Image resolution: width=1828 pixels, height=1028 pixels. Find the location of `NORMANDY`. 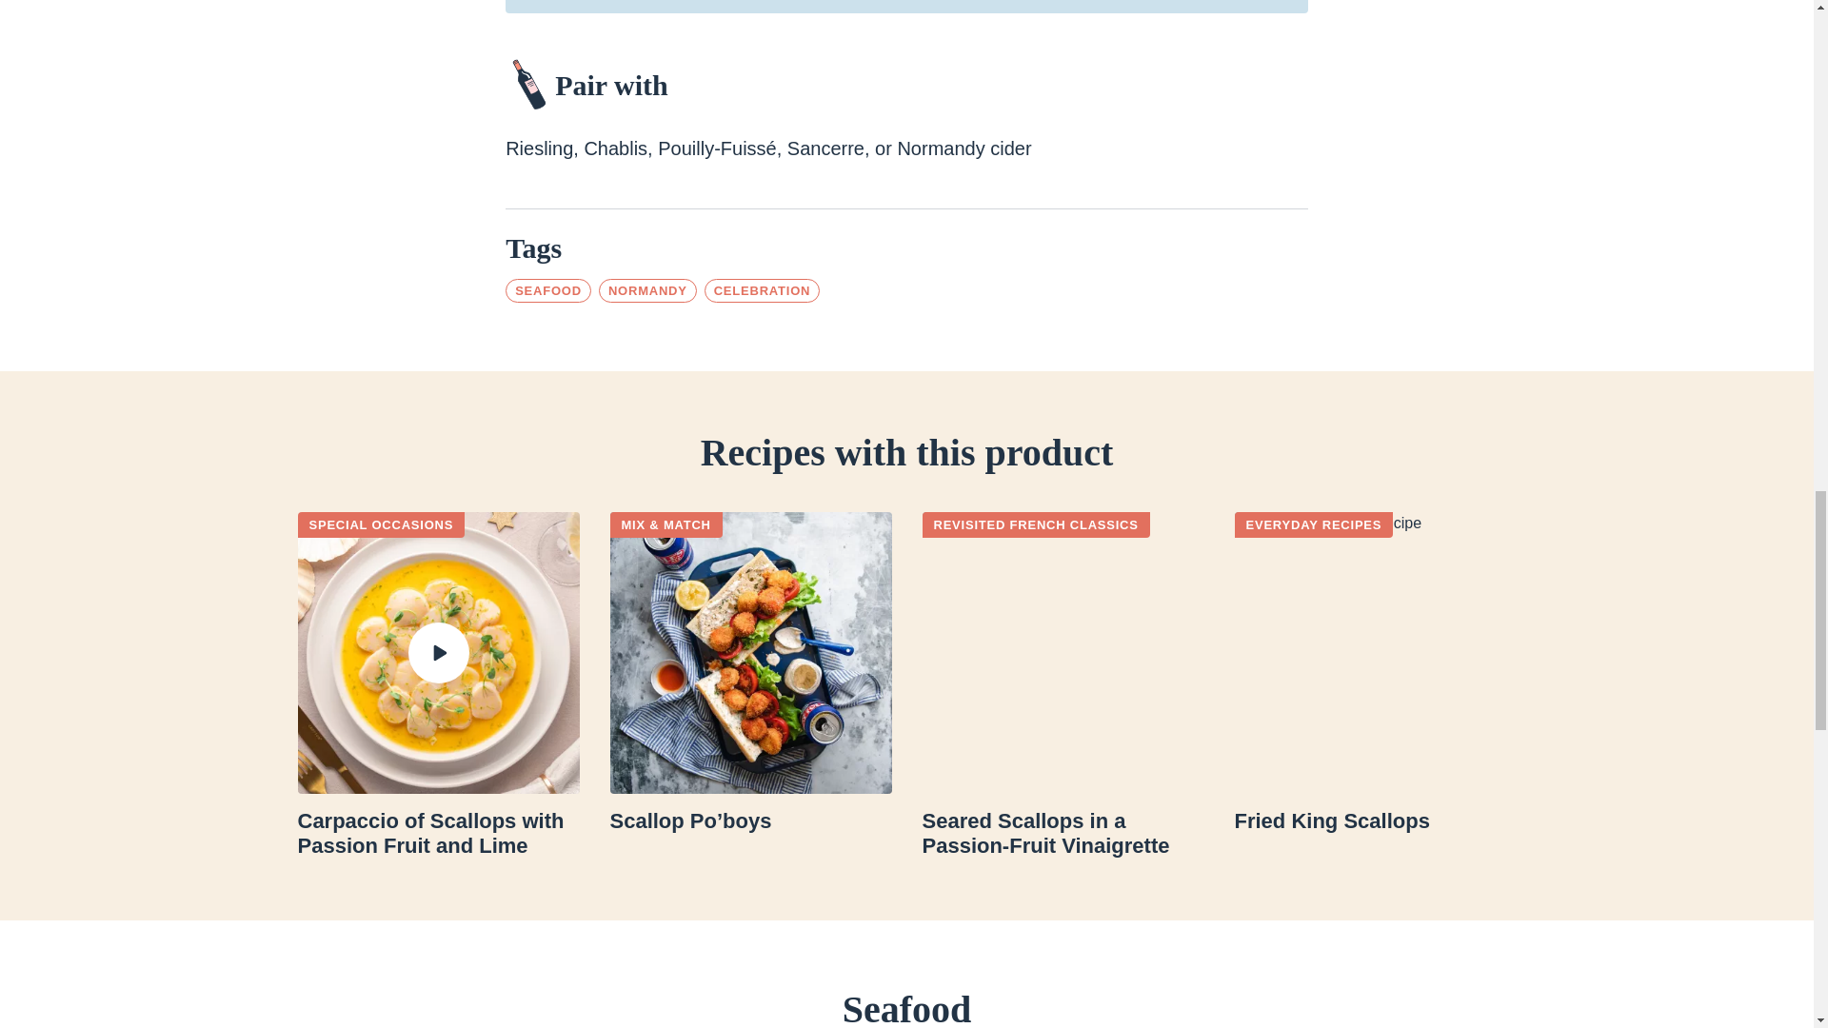

NORMANDY is located at coordinates (647, 289).